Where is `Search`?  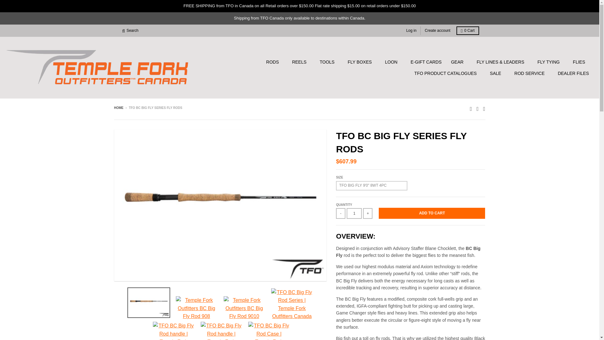 Search is located at coordinates (130, 31).